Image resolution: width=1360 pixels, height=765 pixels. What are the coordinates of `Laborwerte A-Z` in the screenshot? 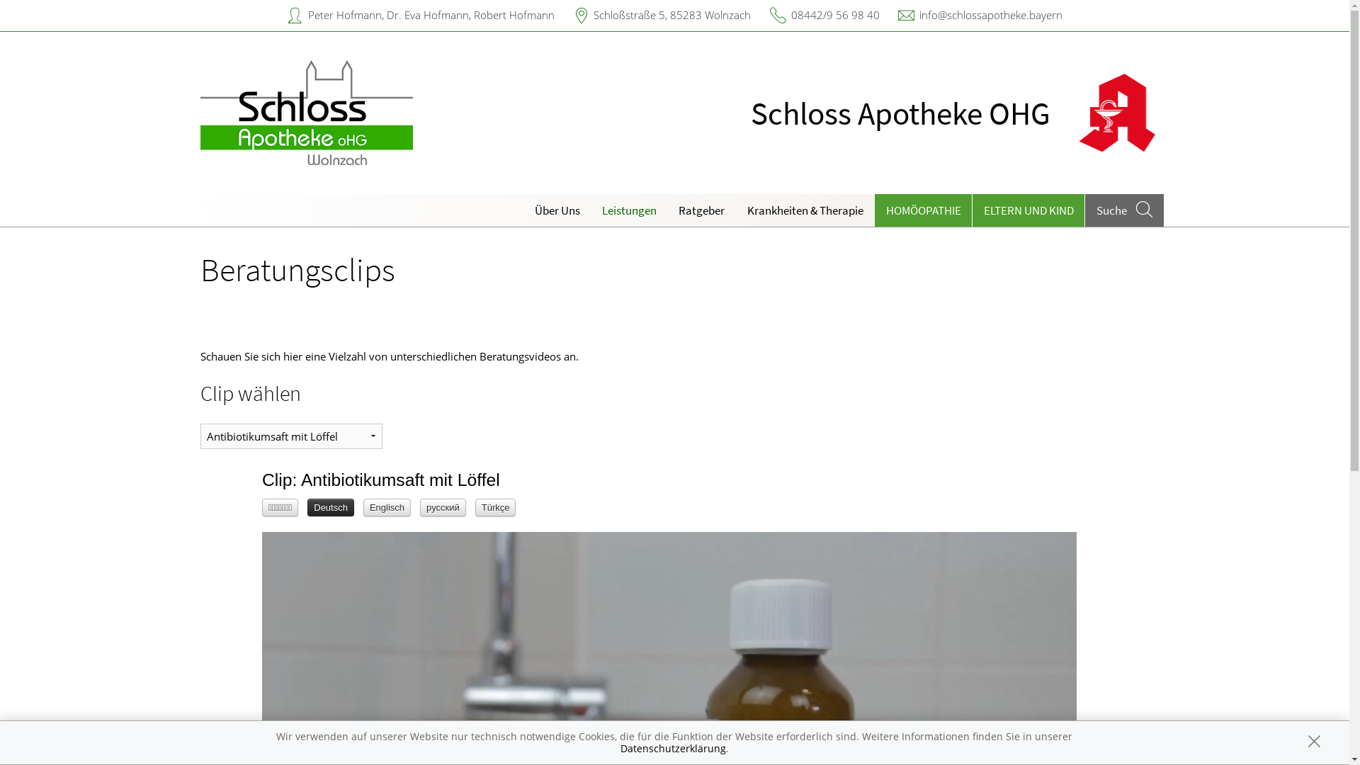 It's located at (574, 312).